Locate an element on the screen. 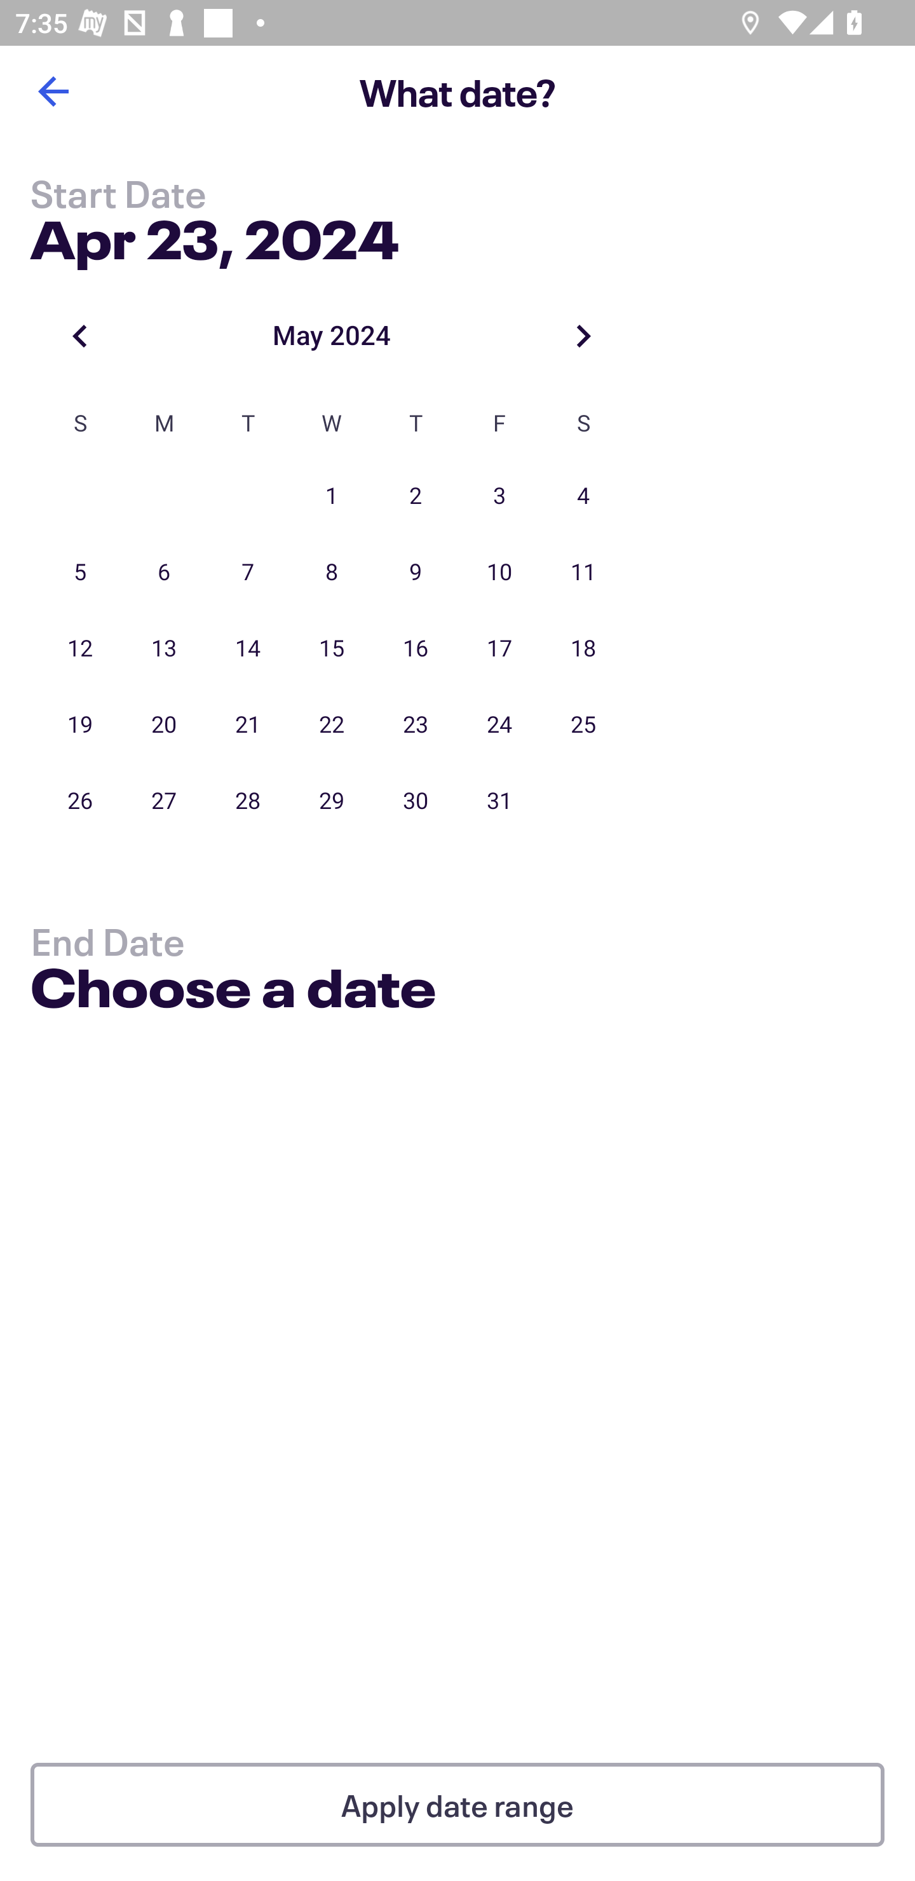 This screenshot has height=1881, width=915. 13 13 May 2024 is located at coordinates (164, 649).